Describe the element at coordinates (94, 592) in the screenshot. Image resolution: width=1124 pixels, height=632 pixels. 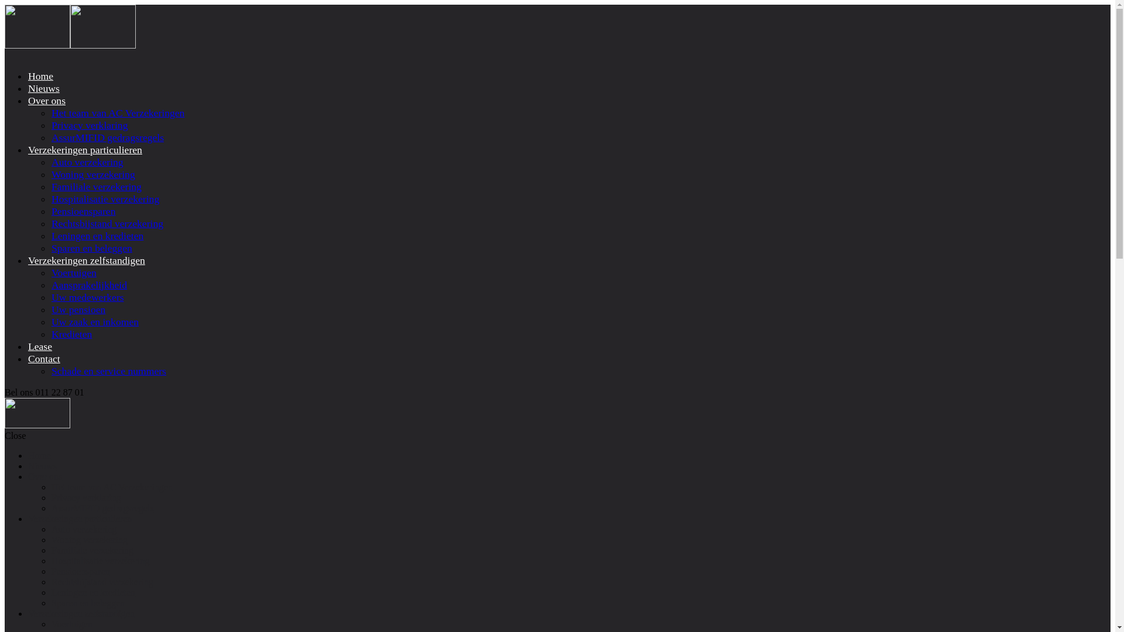
I see `Leningen en kredieten` at that location.